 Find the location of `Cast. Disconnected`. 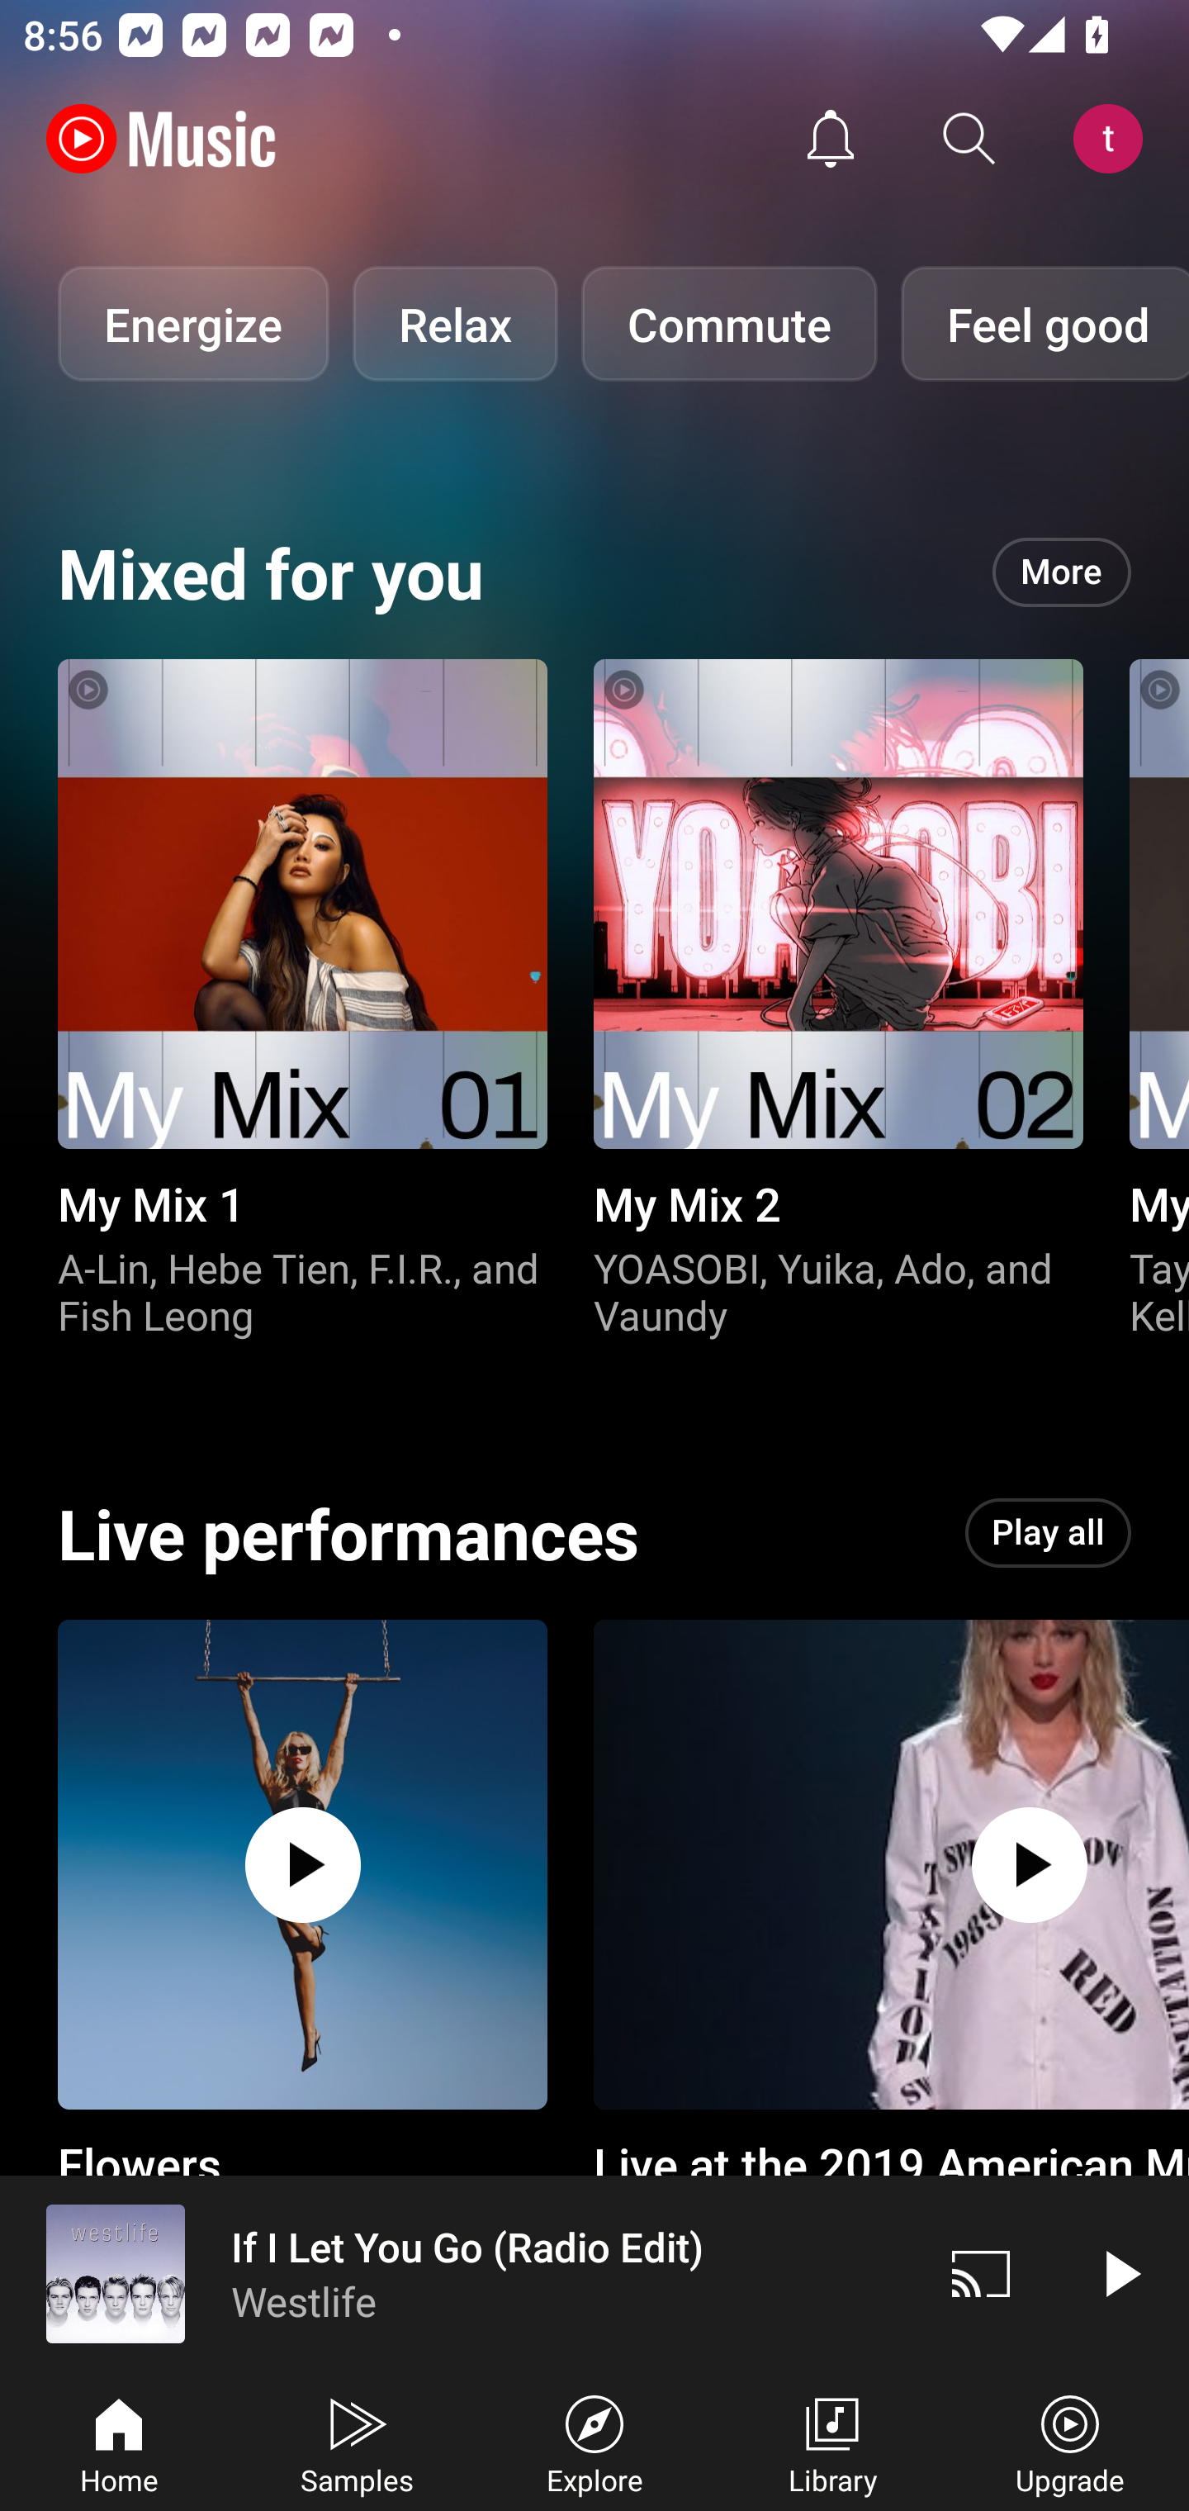

Cast. Disconnected is located at coordinates (981, 2273).